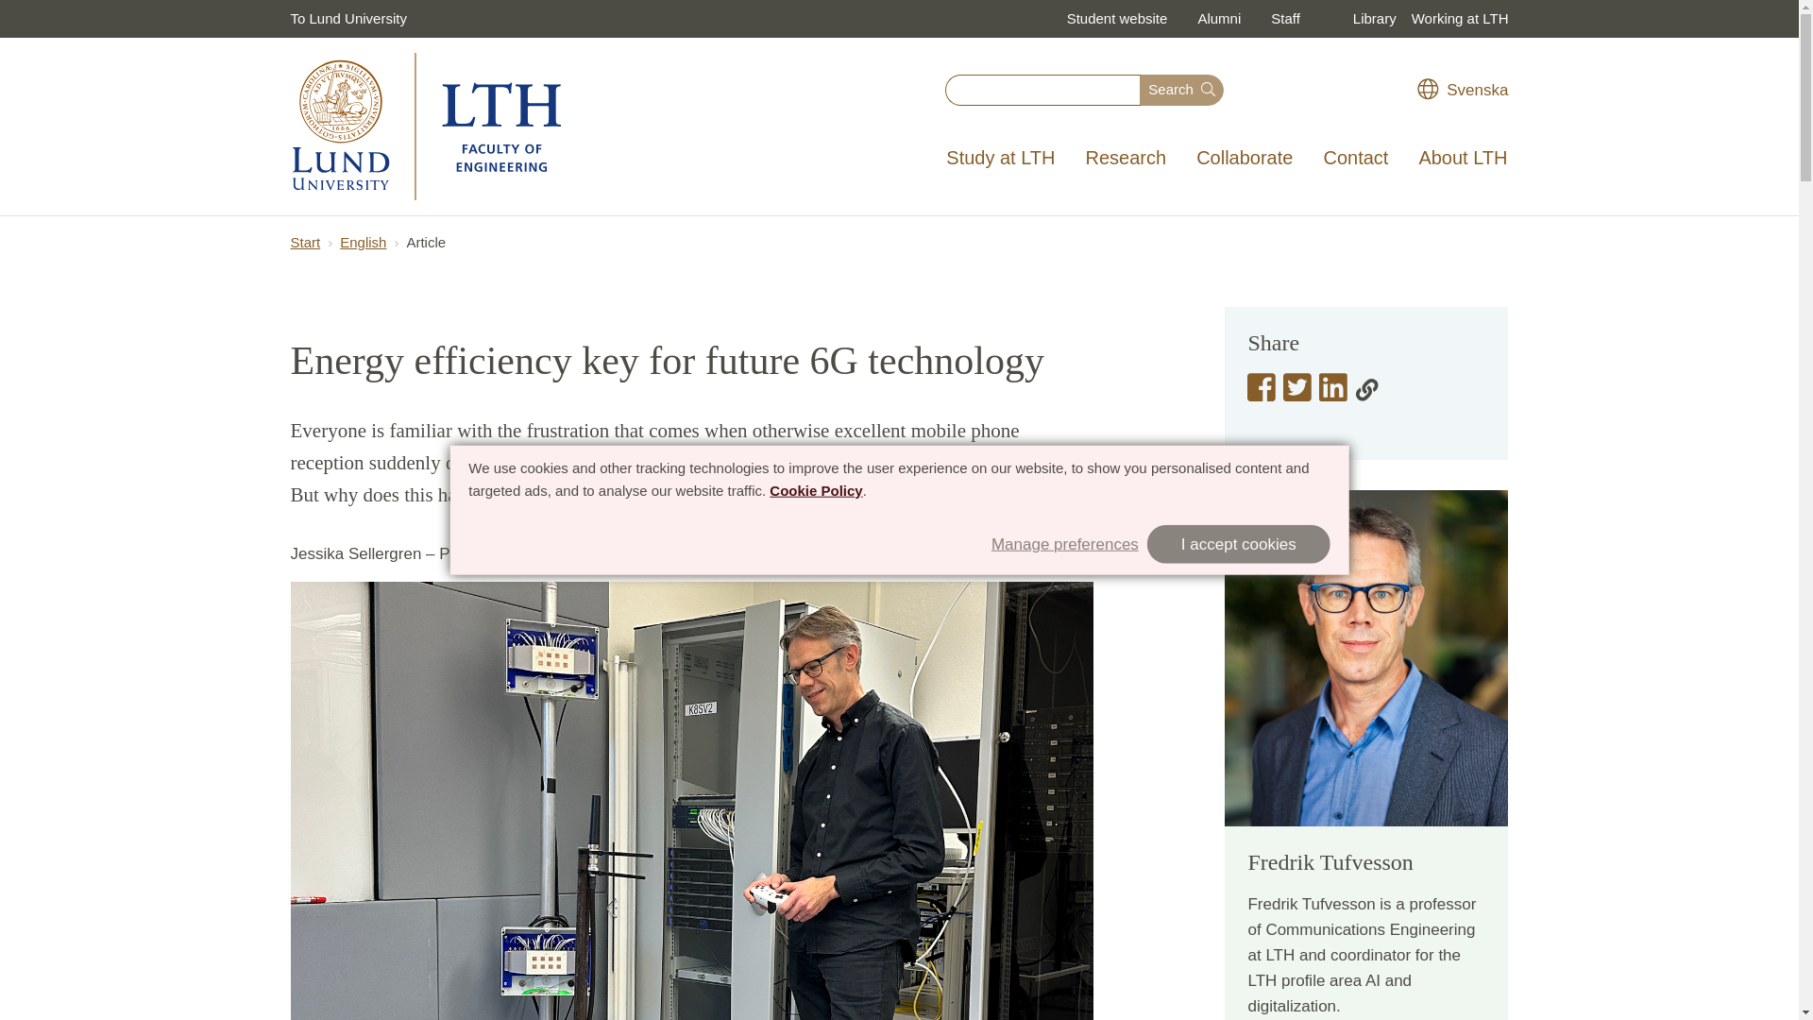 The width and height of the screenshot is (1813, 1020). What do you see at coordinates (1355, 159) in the screenshot?
I see `Contact` at bounding box center [1355, 159].